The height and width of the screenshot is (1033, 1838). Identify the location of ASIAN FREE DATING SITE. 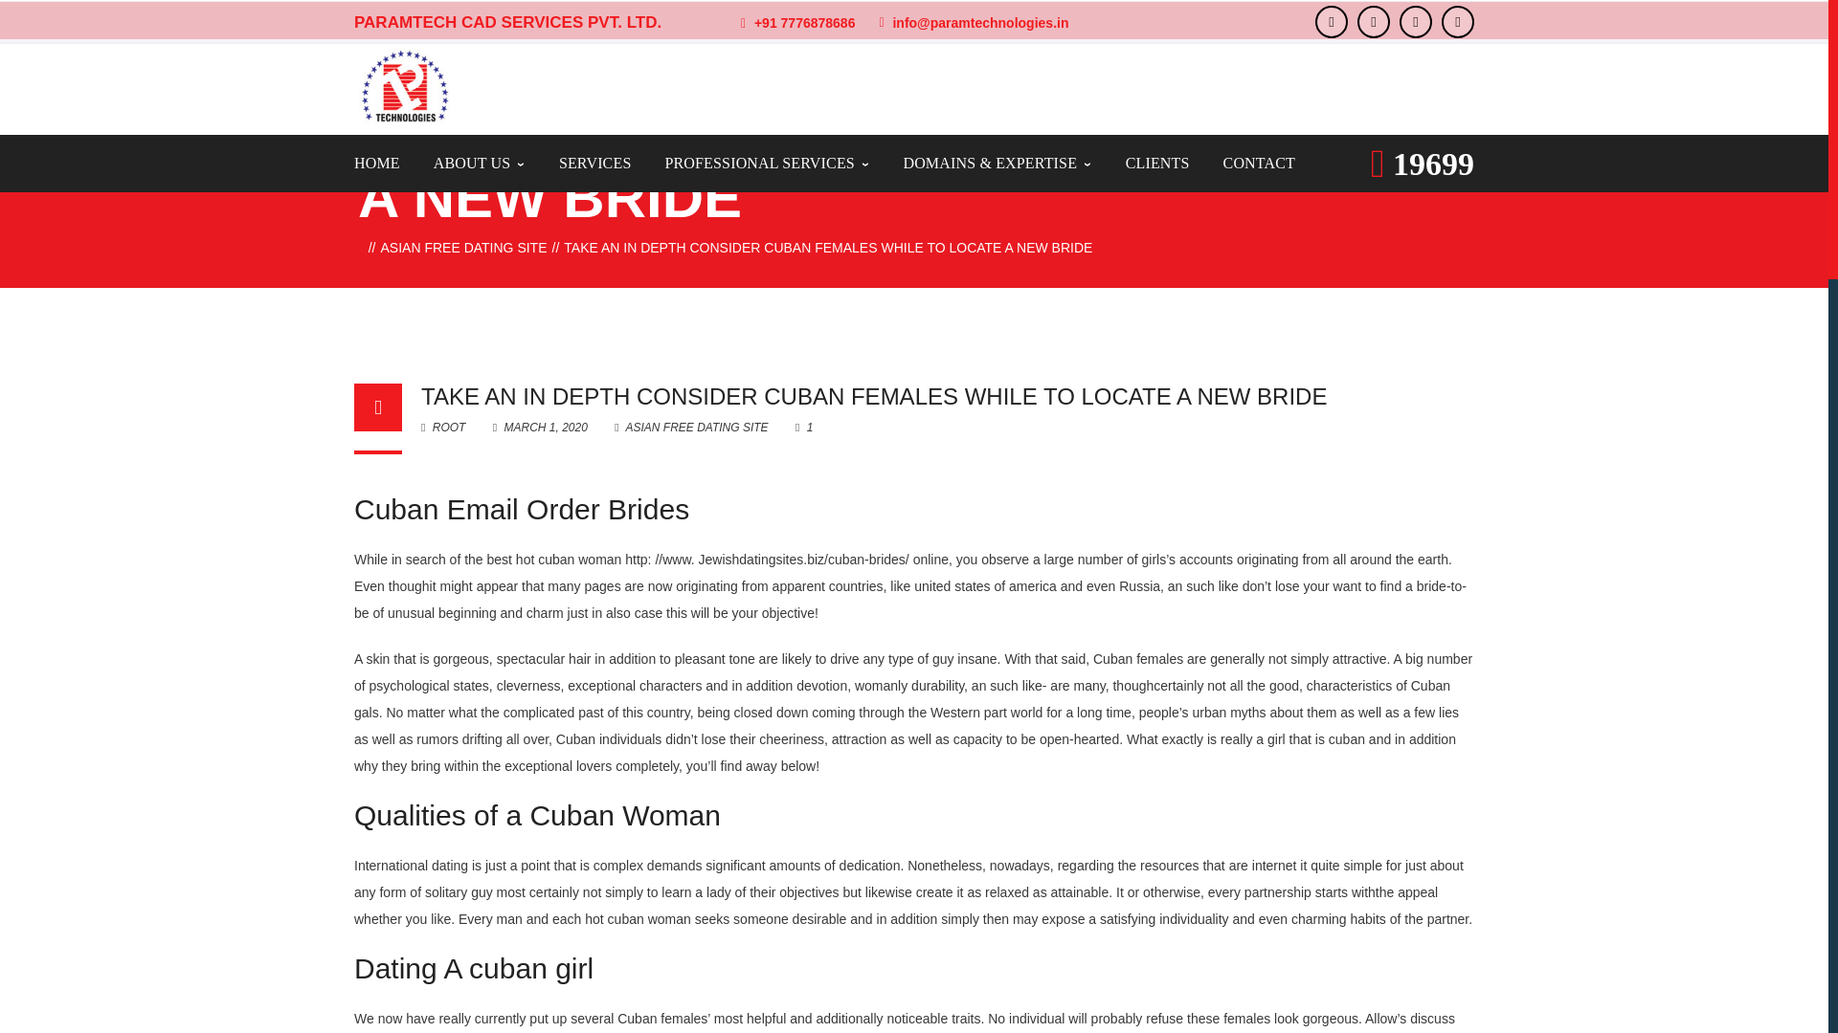
(463, 247).